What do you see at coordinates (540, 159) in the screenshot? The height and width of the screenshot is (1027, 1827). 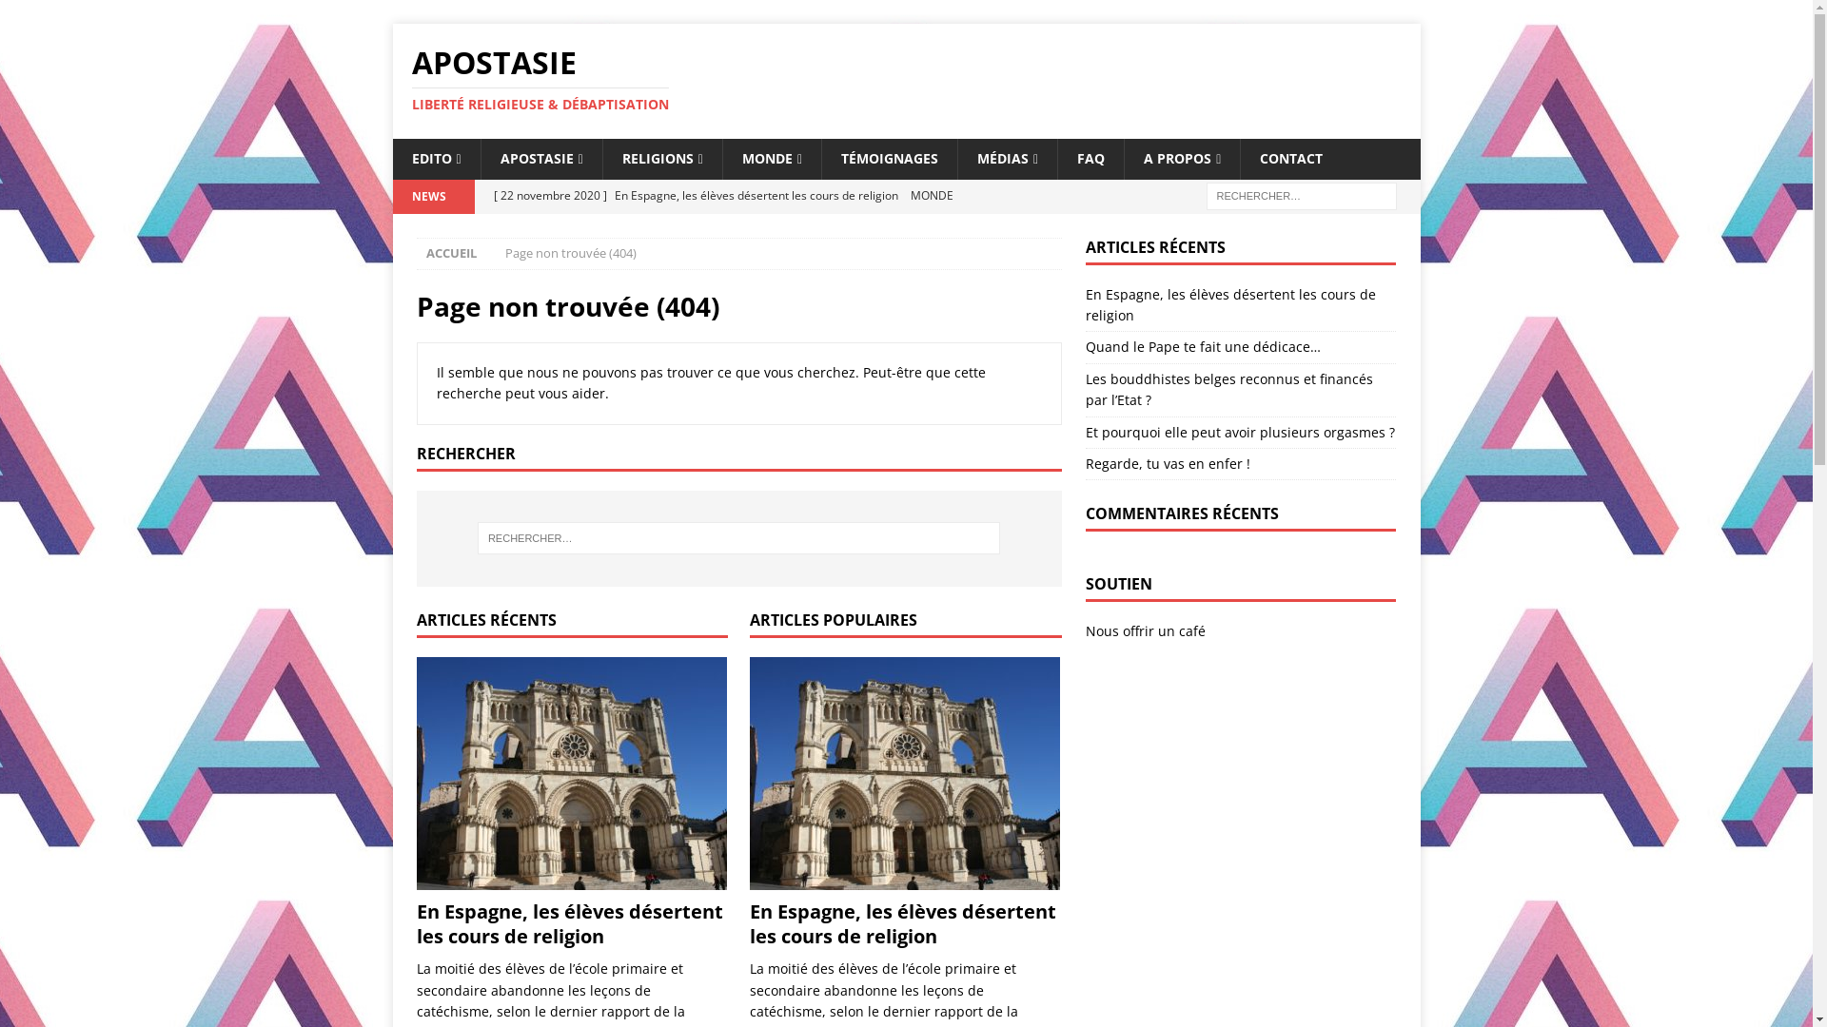 I see `APOSTASIE` at bounding box center [540, 159].